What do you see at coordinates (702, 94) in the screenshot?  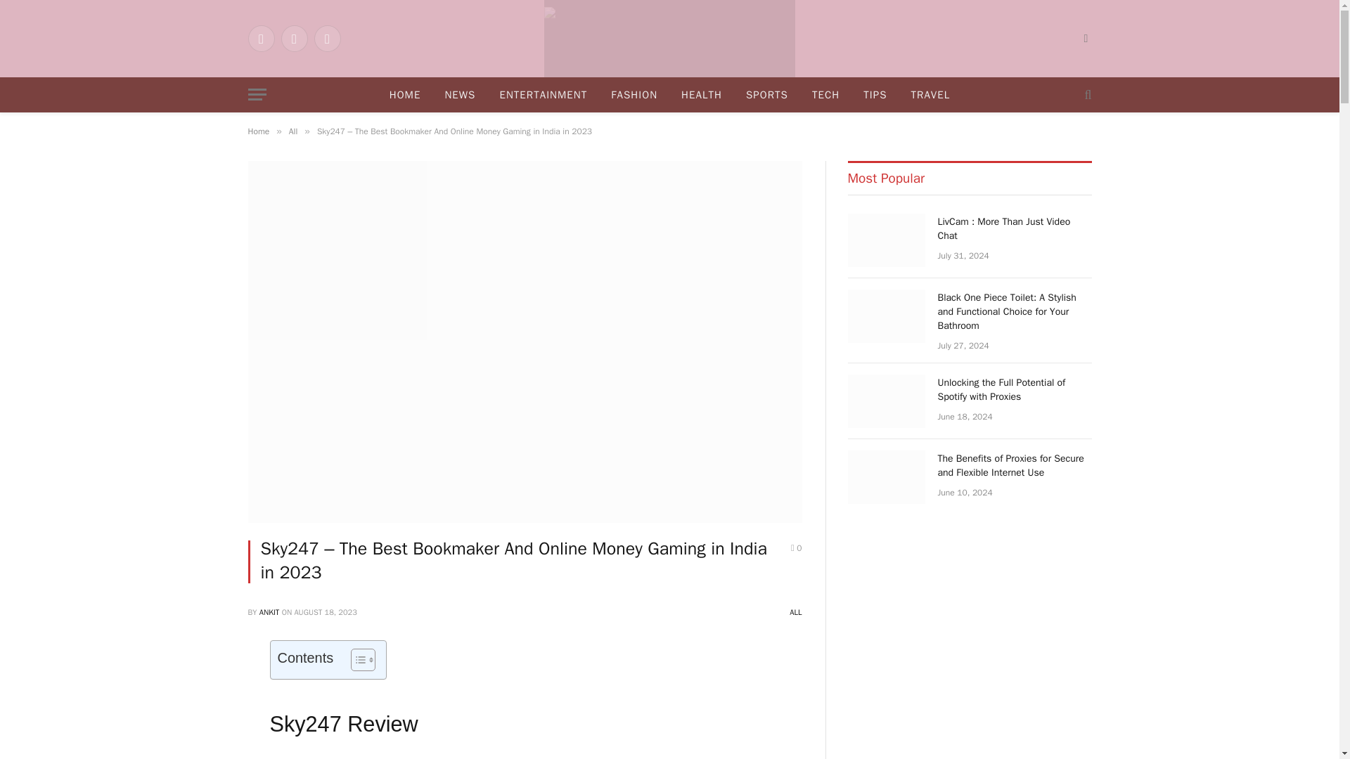 I see `HEALTH` at bounding box center [702, 94].